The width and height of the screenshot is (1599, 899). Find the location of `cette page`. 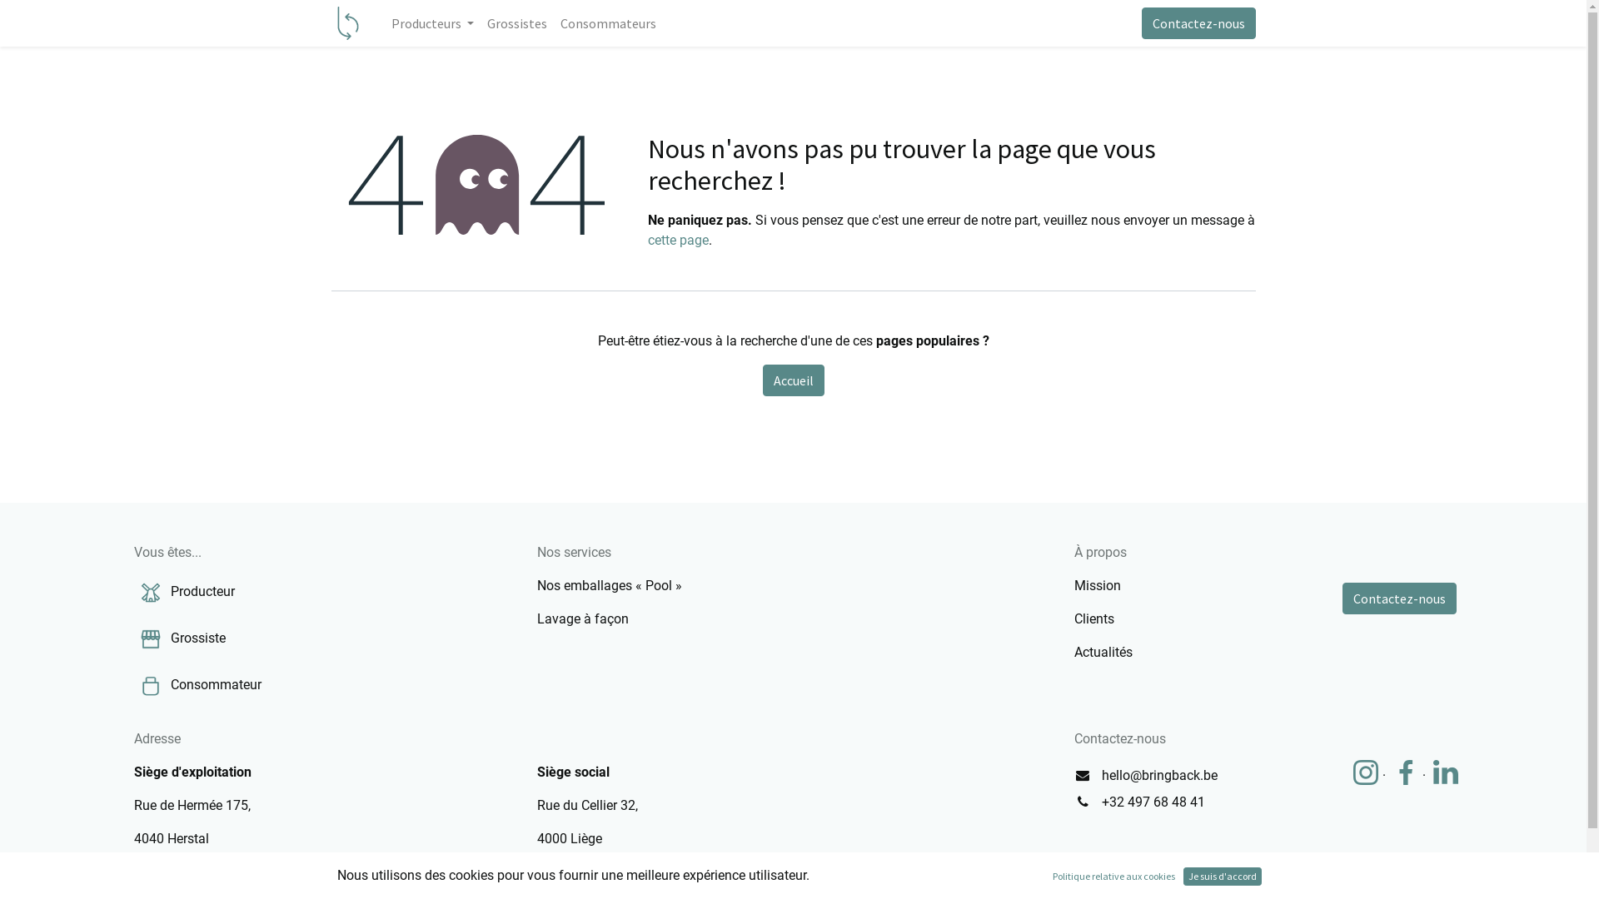

cette page is located at coordinates (678, 240).